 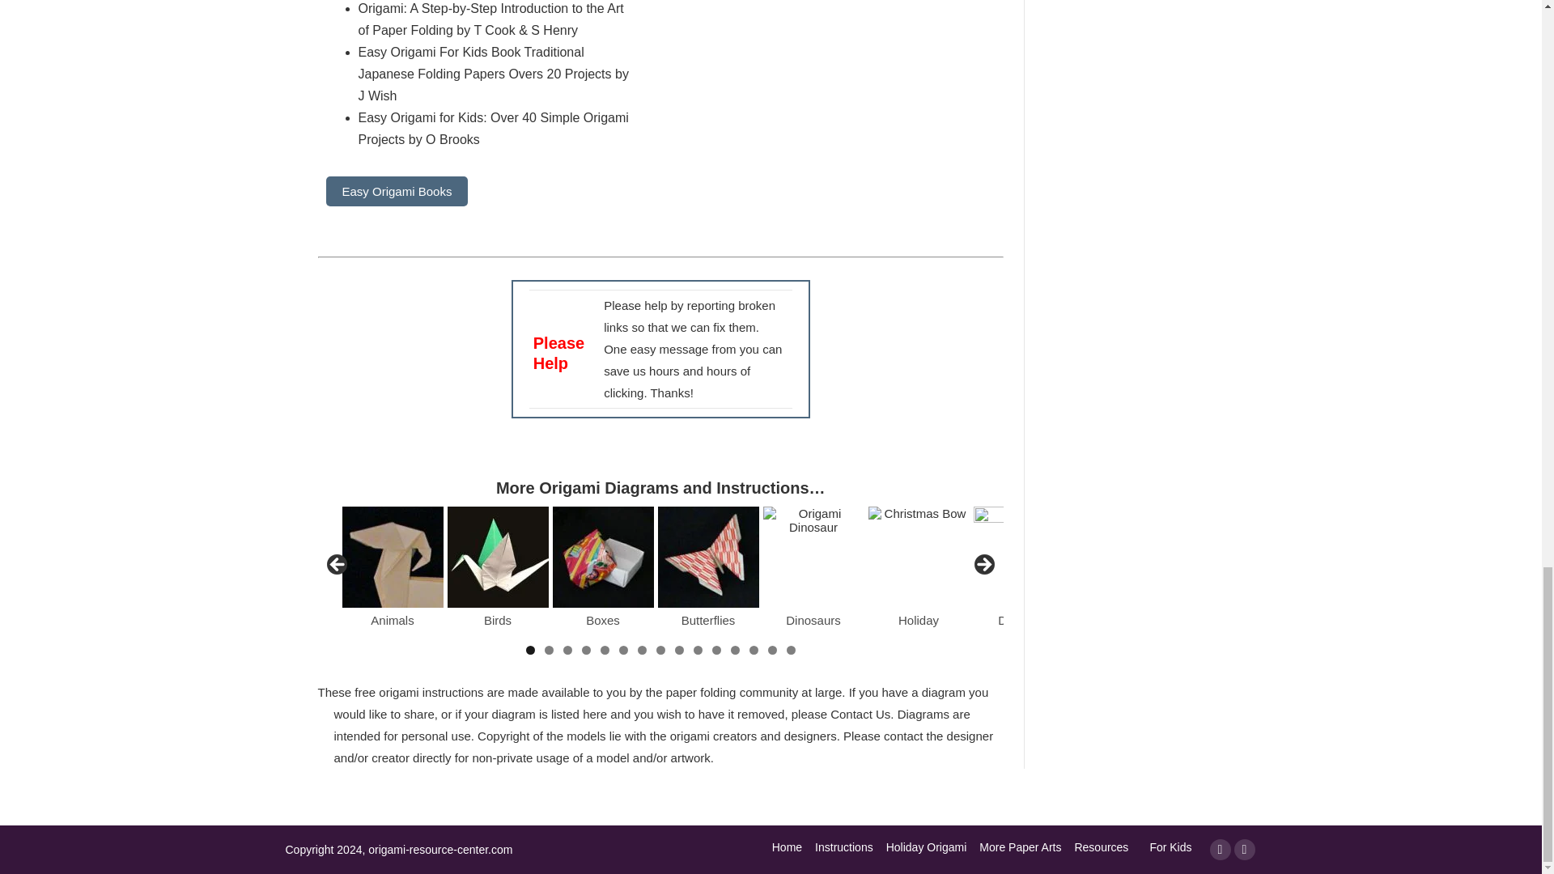 What do you see at coordinates (707, 557) in the screenshot?
I see `Origami Butterfly` at bounding box center [707, 557].